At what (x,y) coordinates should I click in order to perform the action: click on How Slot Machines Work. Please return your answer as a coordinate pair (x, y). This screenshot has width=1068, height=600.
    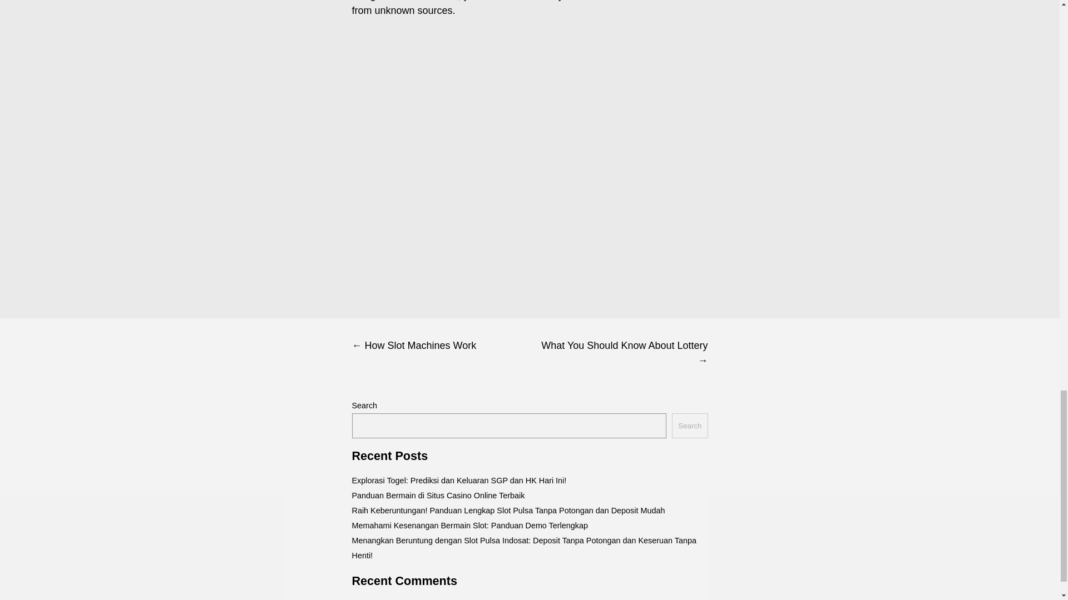
    Looking at the image, I should click on (441, 346).